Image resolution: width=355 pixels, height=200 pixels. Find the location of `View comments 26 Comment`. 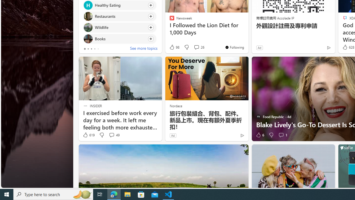

View comments 26 Comment is located at coordinates (199, 47).